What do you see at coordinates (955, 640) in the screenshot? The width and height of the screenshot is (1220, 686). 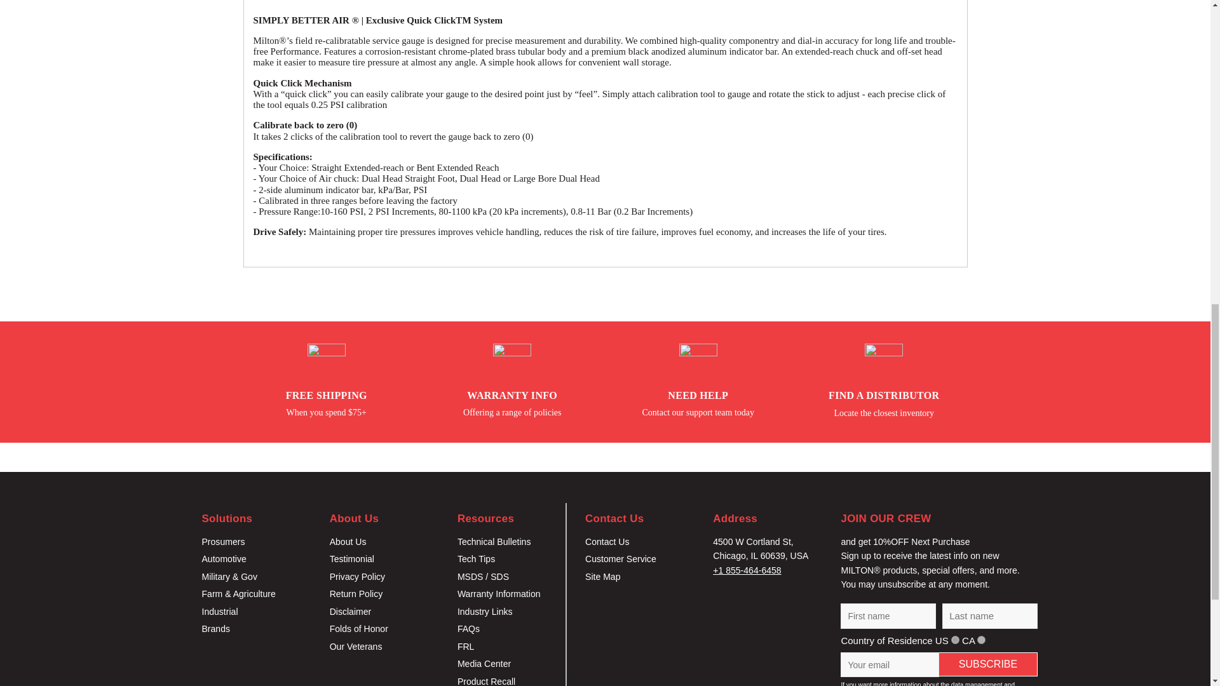 I see `Country of Residence:US` at bounding box center [955, 640].